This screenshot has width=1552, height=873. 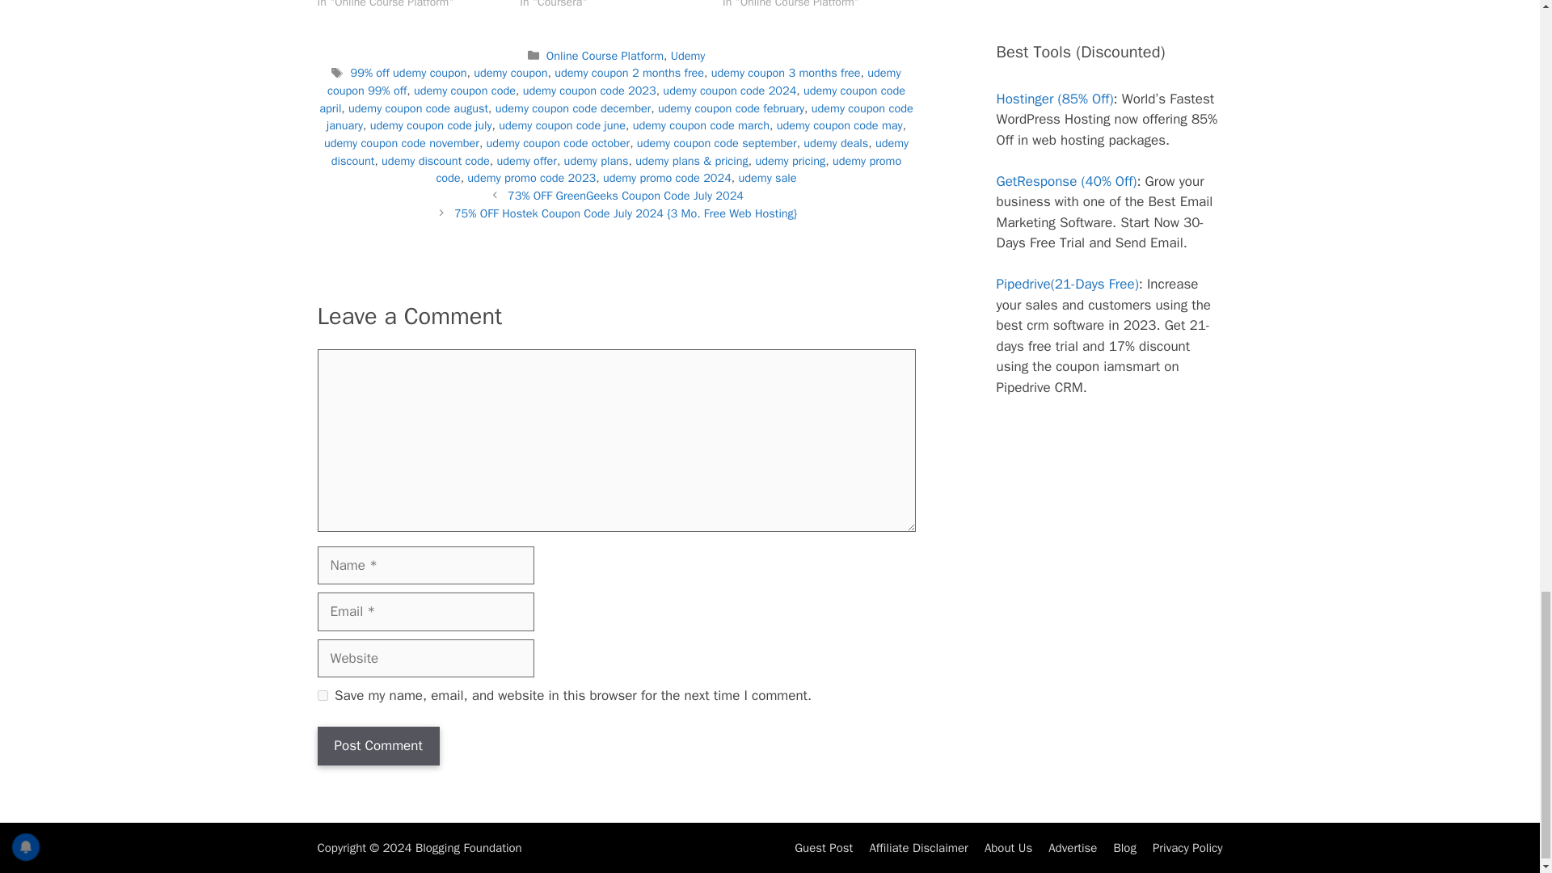 What do you see at coordinates (731, 108) in the screenshot?
I see `udemy coupon code february` at bounding box center [731, 108].